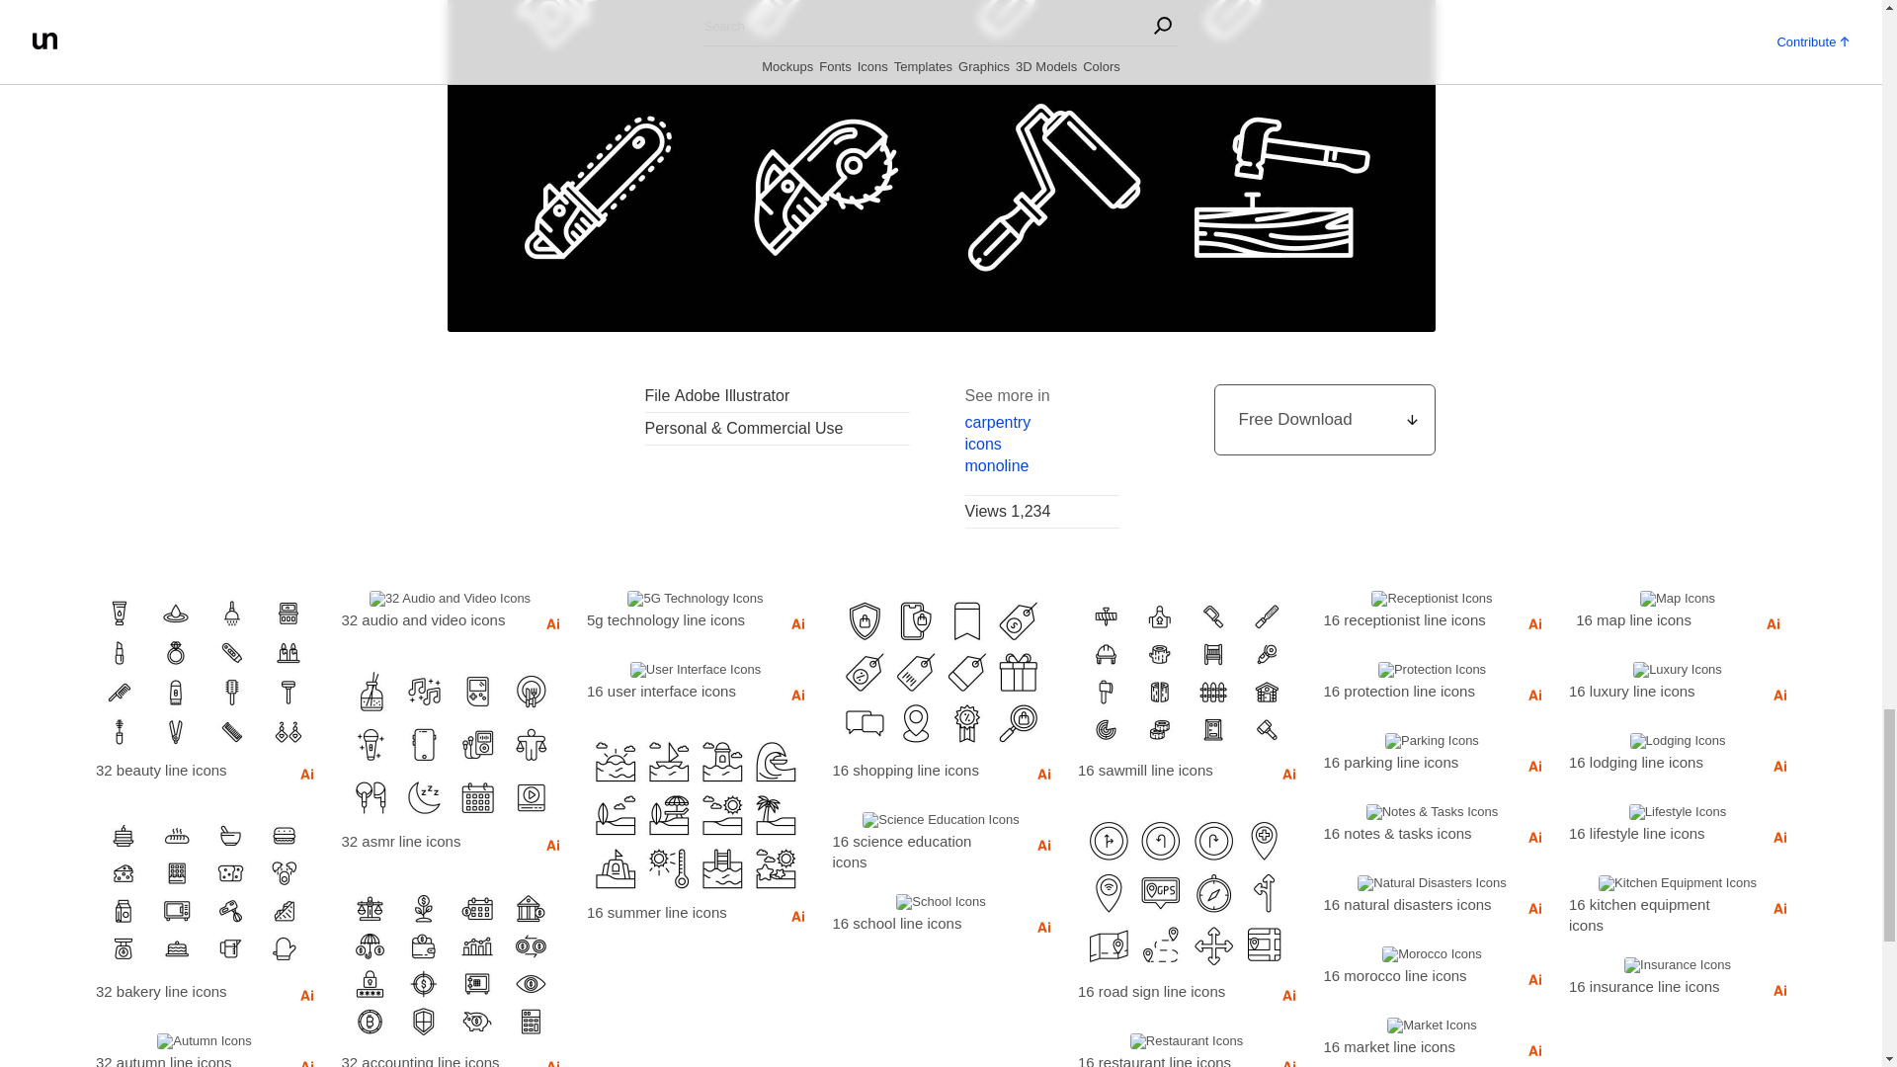  Describe the element at coordinates (673, 619) in the screenshot. I see `5g technology line icons` at that location.